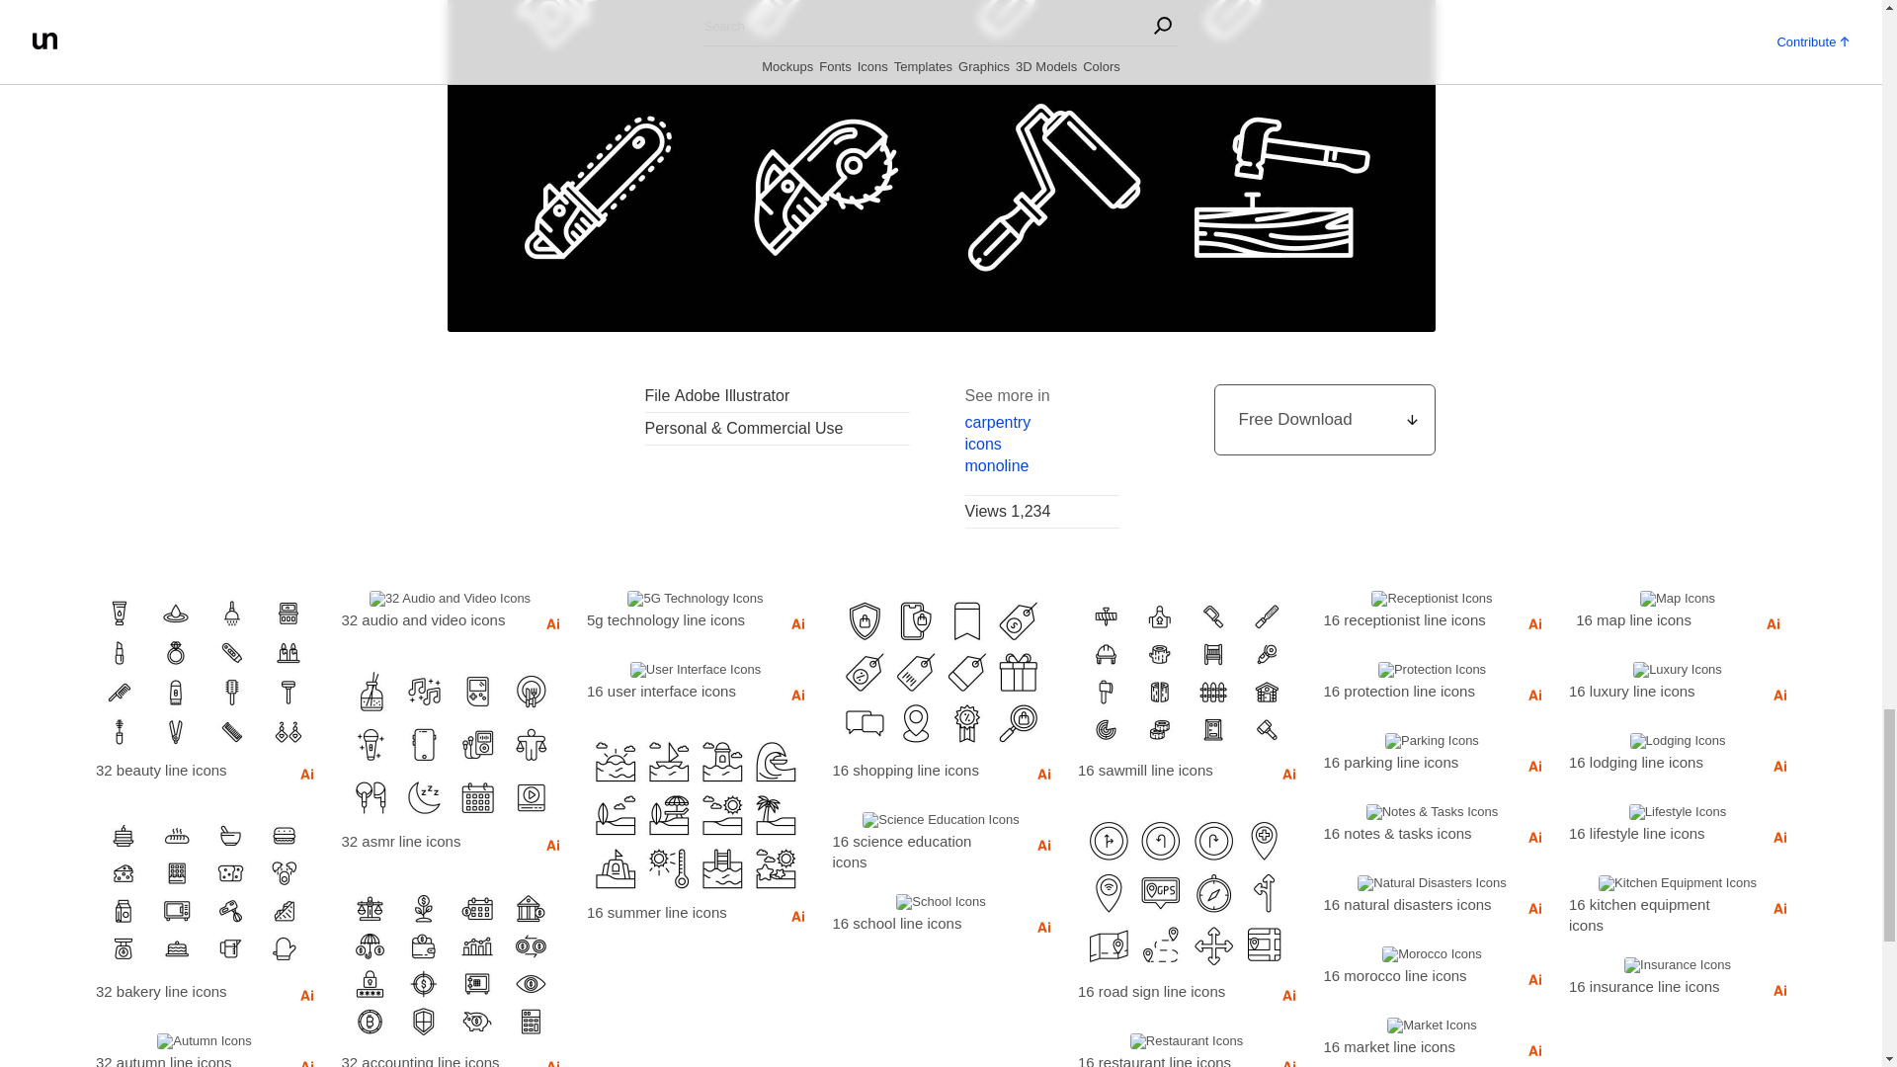  Describe the element at coordinates (673, 619) in the screenshot. I see `5g technology line icons` at that location.